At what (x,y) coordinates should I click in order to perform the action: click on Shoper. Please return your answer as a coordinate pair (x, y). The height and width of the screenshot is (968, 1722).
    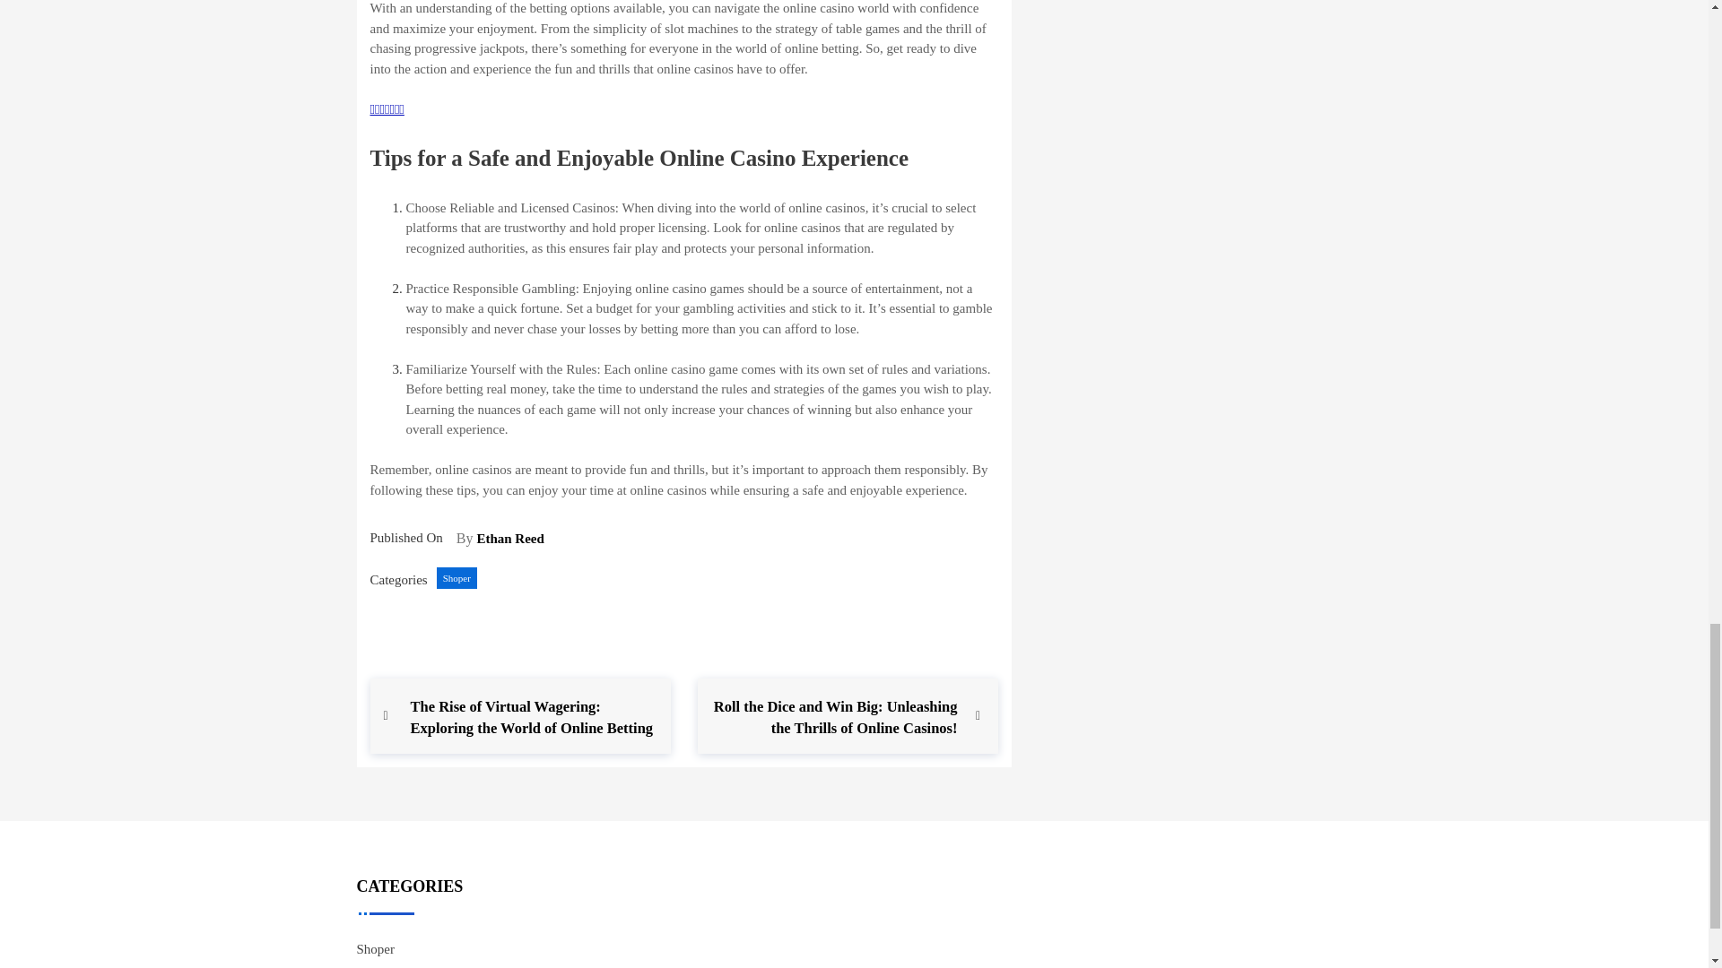
    Looking at the image, I should click on (457, 577).